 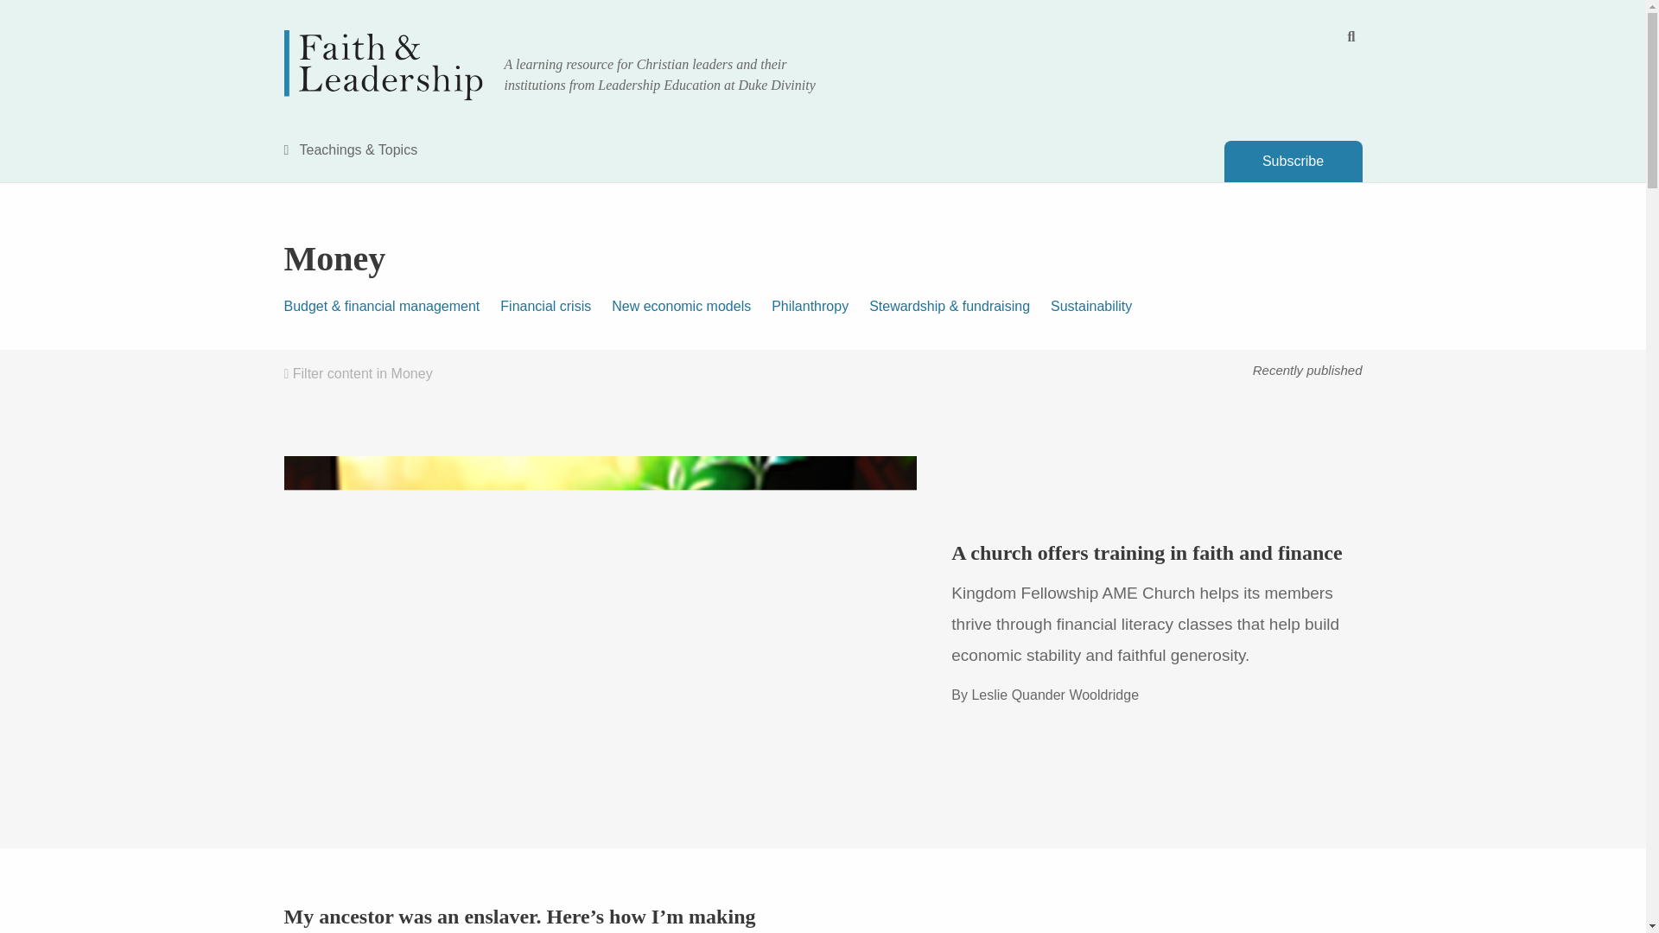 What do you see at coordinates (1293, 161) in the screenshot?
I see `Subscribe` at bounding box center [1293, 161].